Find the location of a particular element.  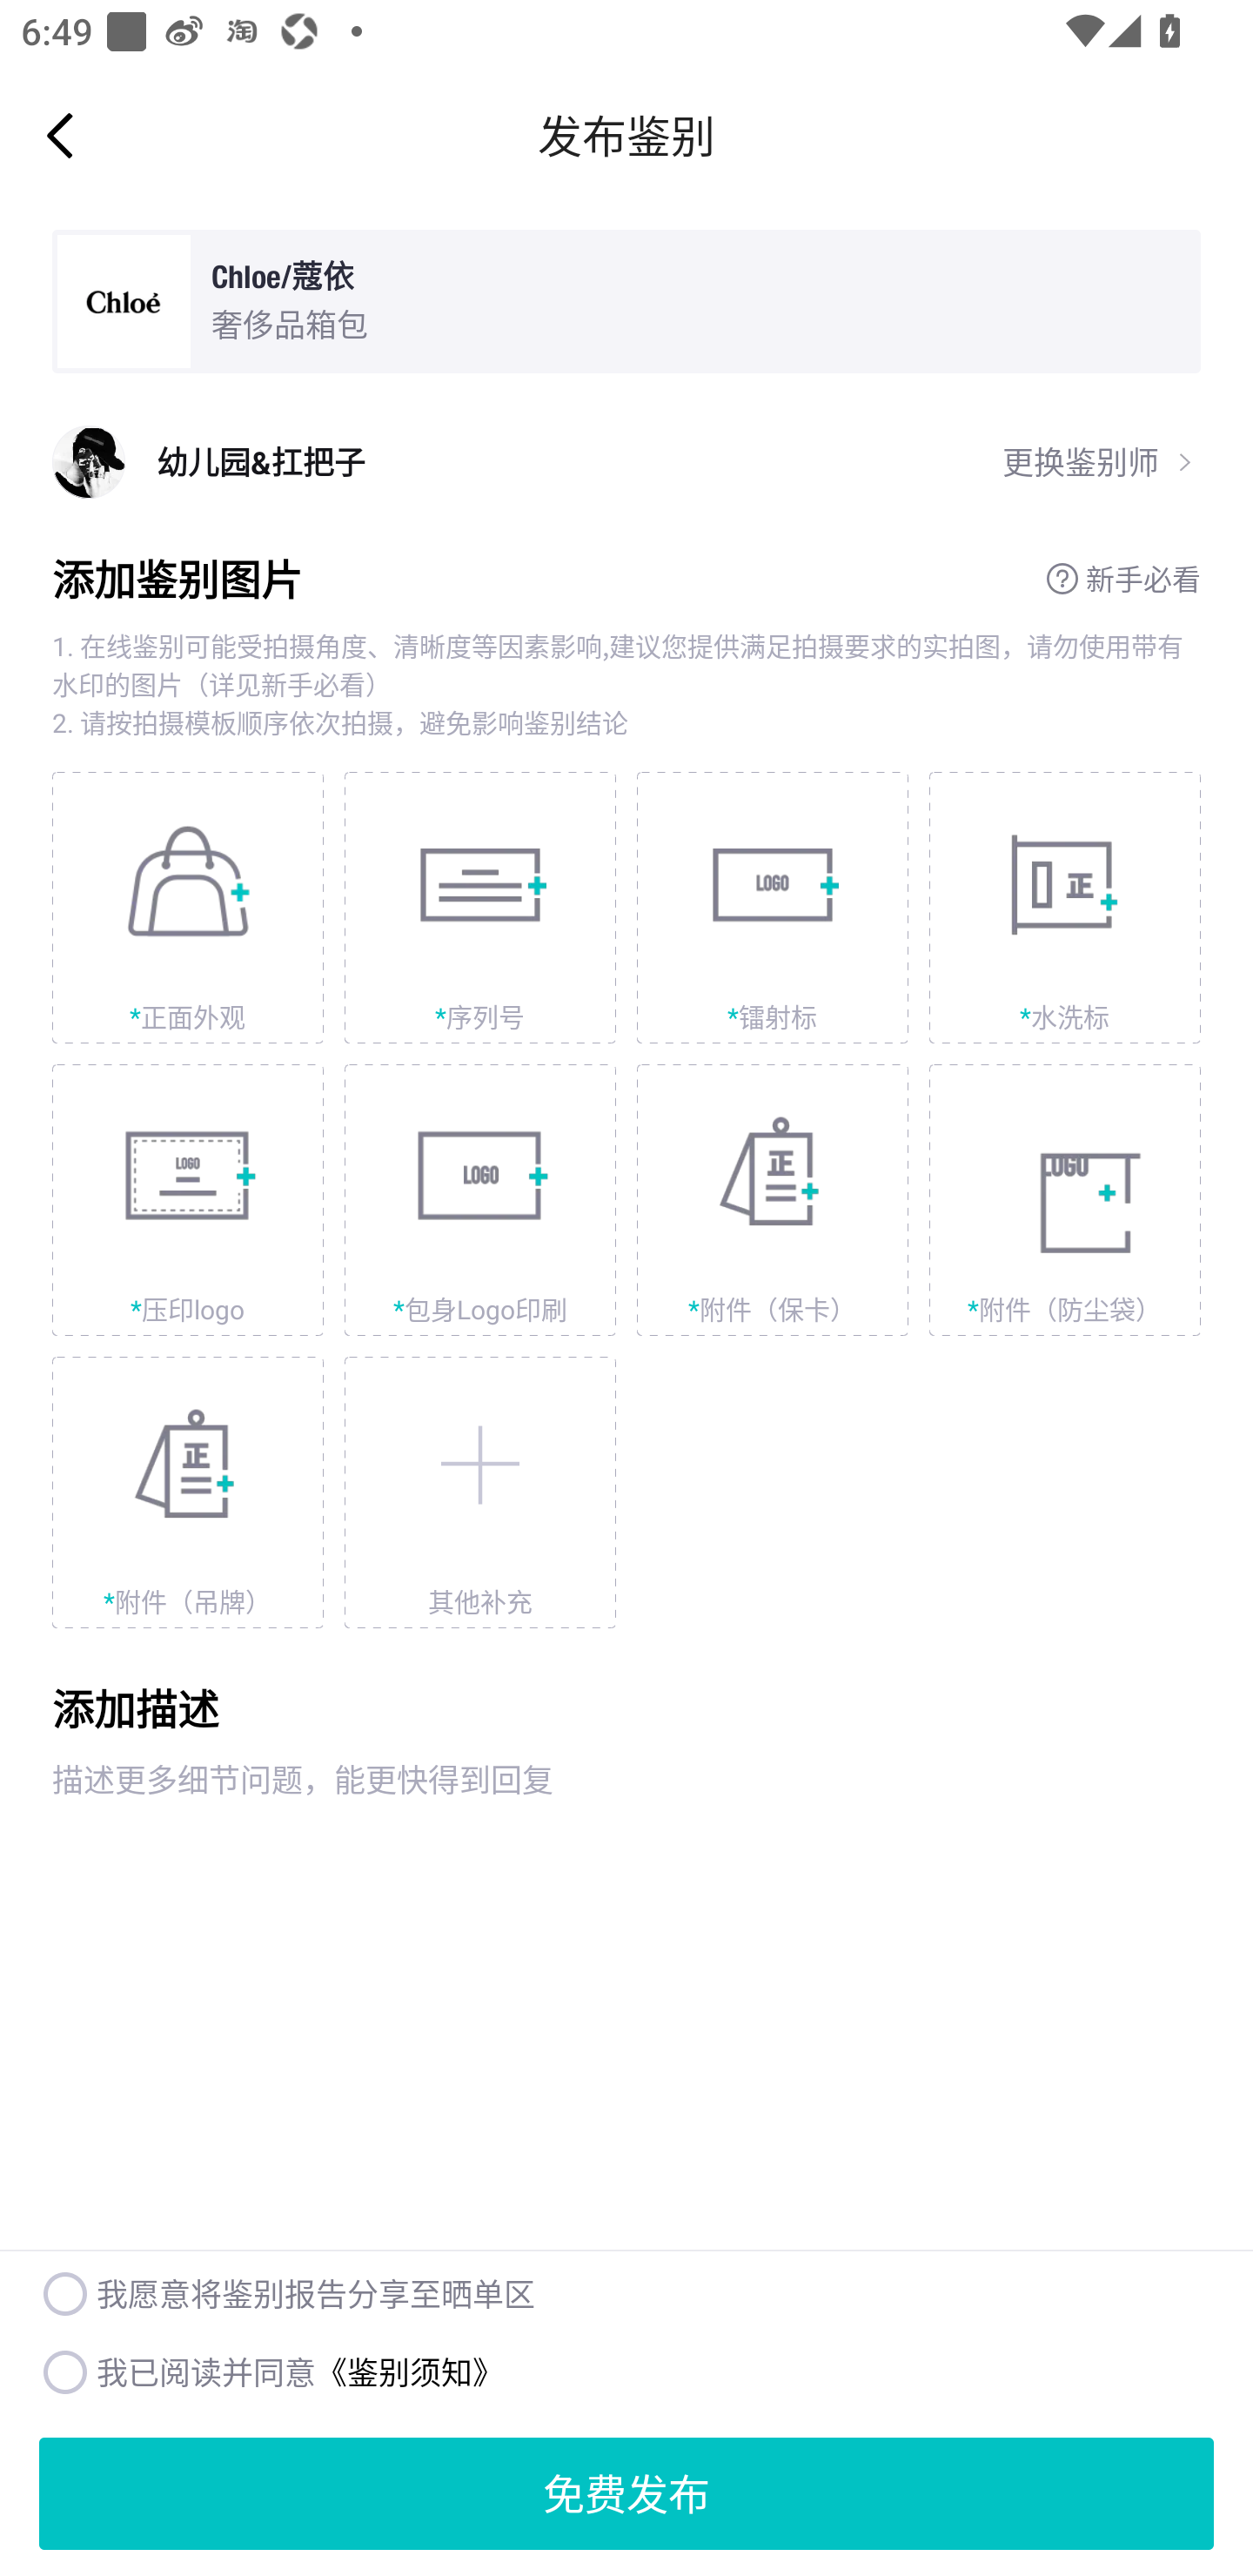

幼儿园&扛把子 更换鉴别师 is located at coordinates (626, 462).